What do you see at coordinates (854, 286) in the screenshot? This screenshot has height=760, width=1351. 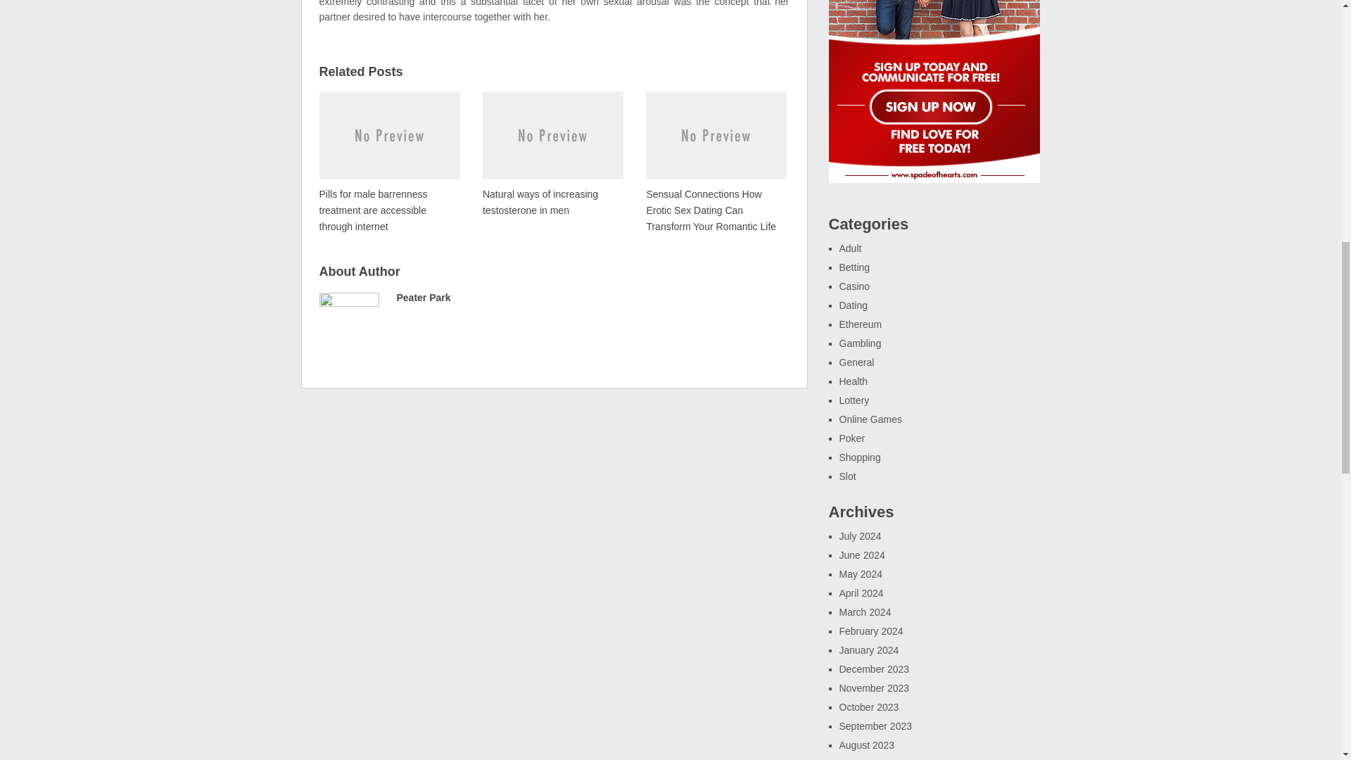 I see `Casino` at bounding box center [854, 286].